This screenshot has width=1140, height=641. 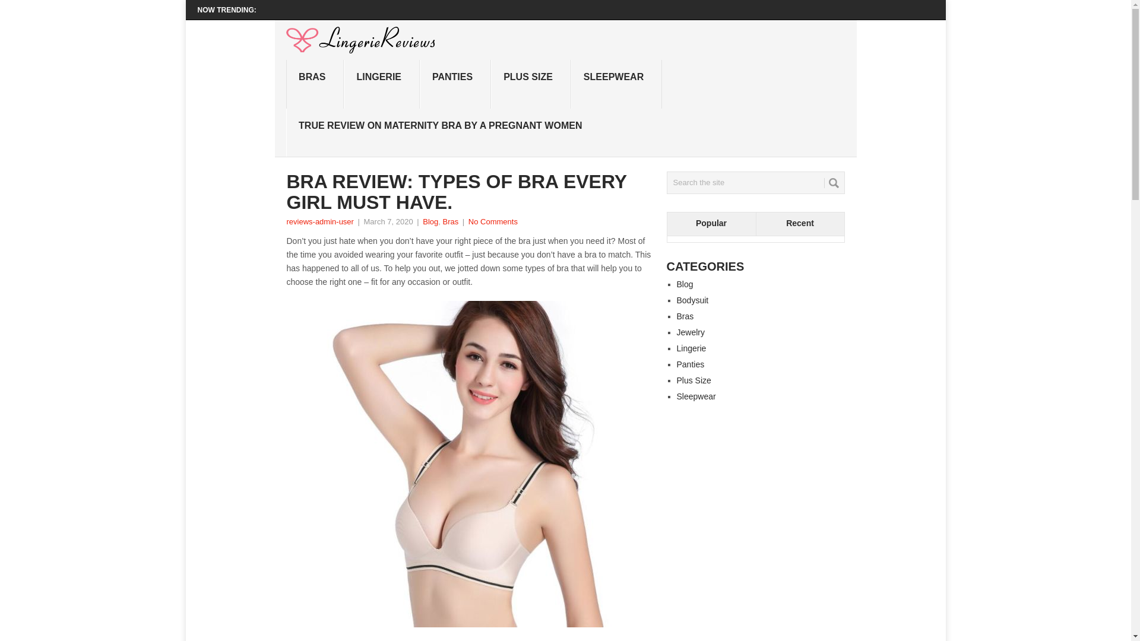 I want to click on Blog, so click(x=430, y=222).